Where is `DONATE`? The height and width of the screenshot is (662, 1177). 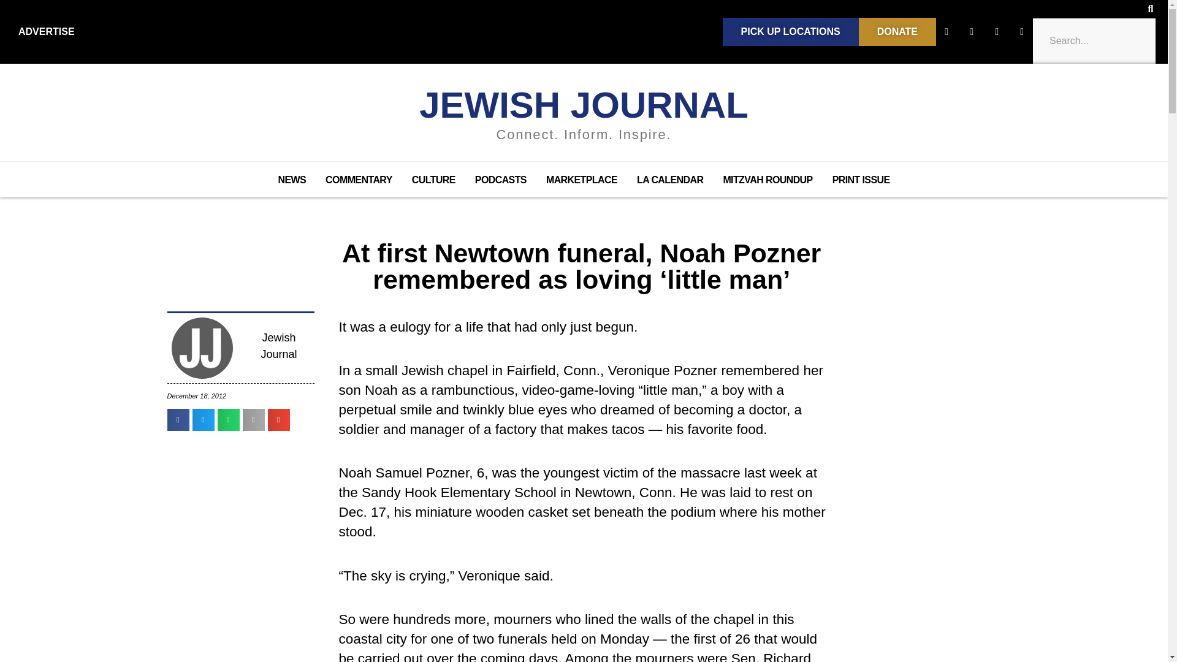 DONATE is located at coordinates (897, 32).